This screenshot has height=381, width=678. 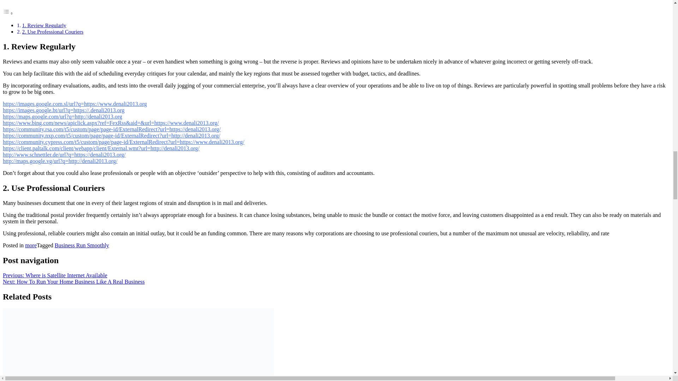 What do you see at coordinates (52, 32) in the screenshot?
I see `2. Use Professional Couriers` at bounding box center [52, 32].